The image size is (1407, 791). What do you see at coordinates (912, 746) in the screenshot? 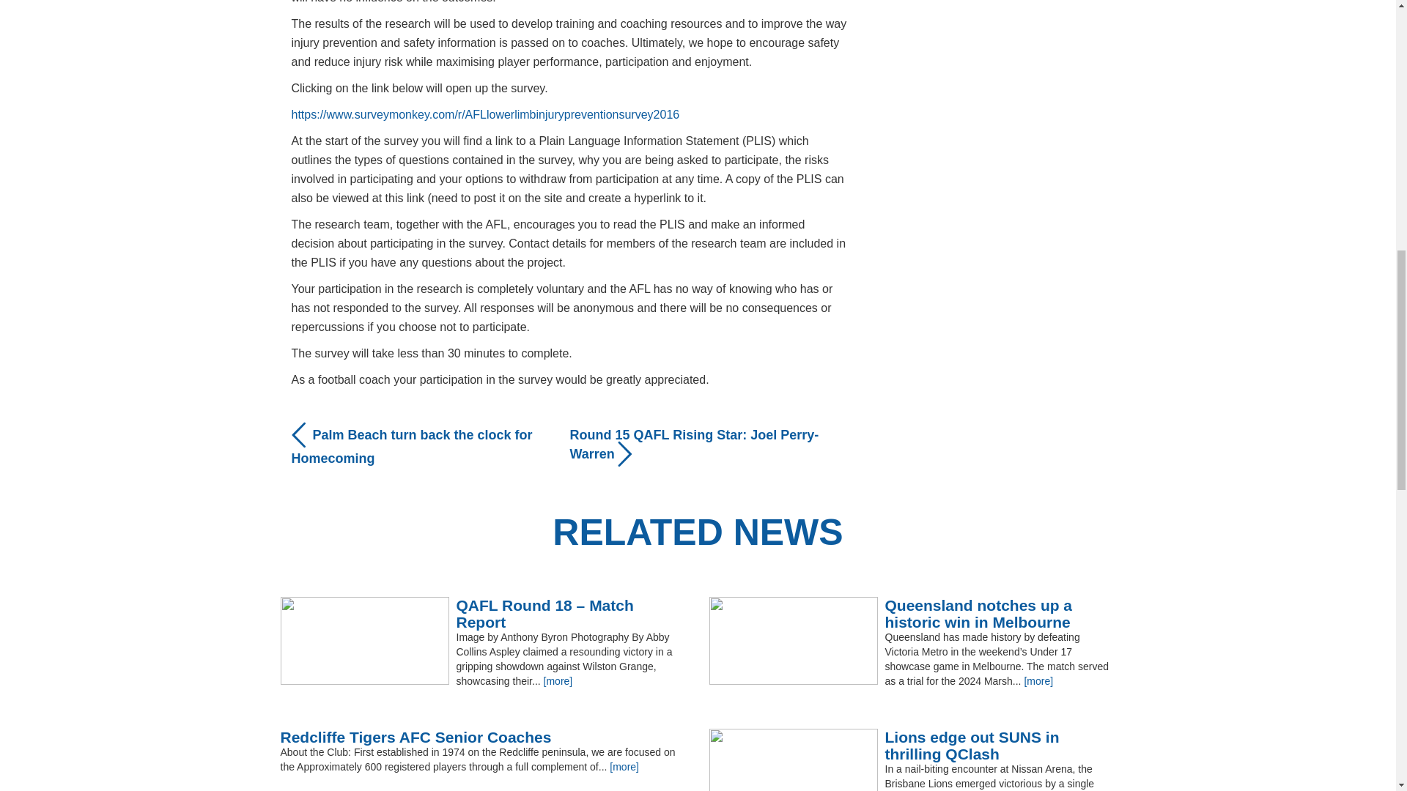
I see `Lions edge out SUNS in thrilling QClash` at bounding box center [912, 746].